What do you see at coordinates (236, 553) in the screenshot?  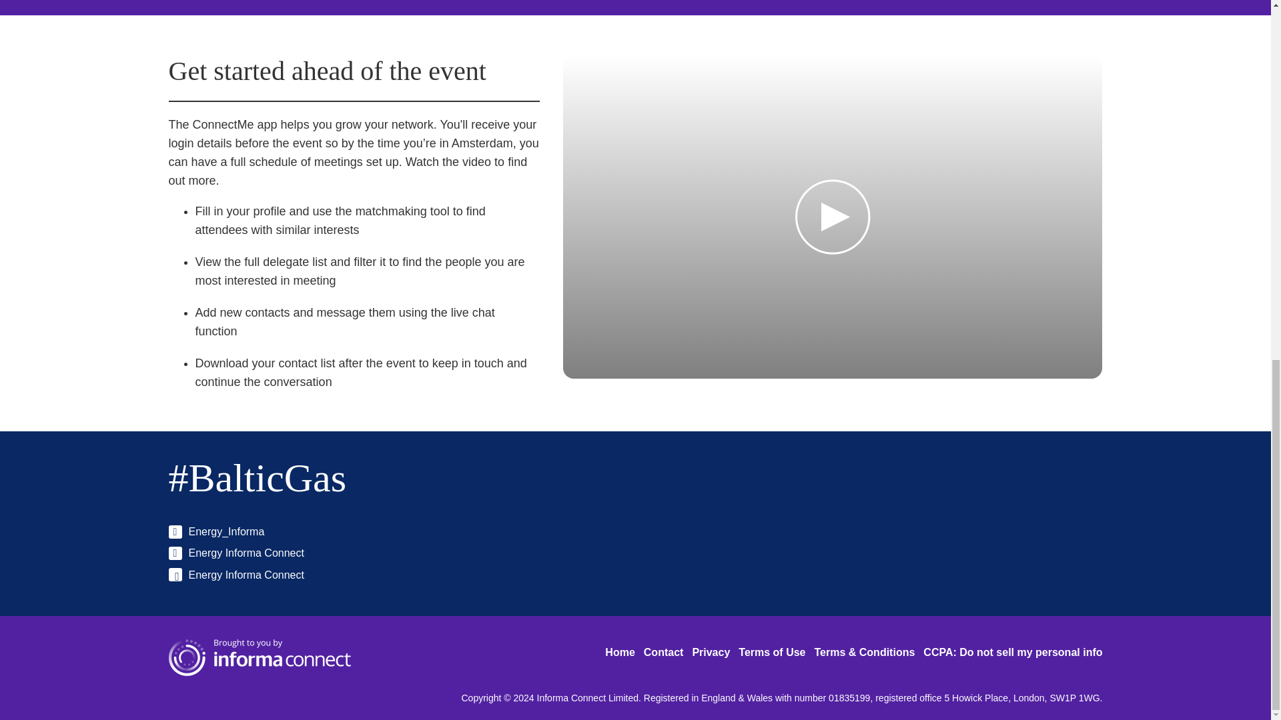 I see `Energy Informa Connect` at bounding box center [236, 553].